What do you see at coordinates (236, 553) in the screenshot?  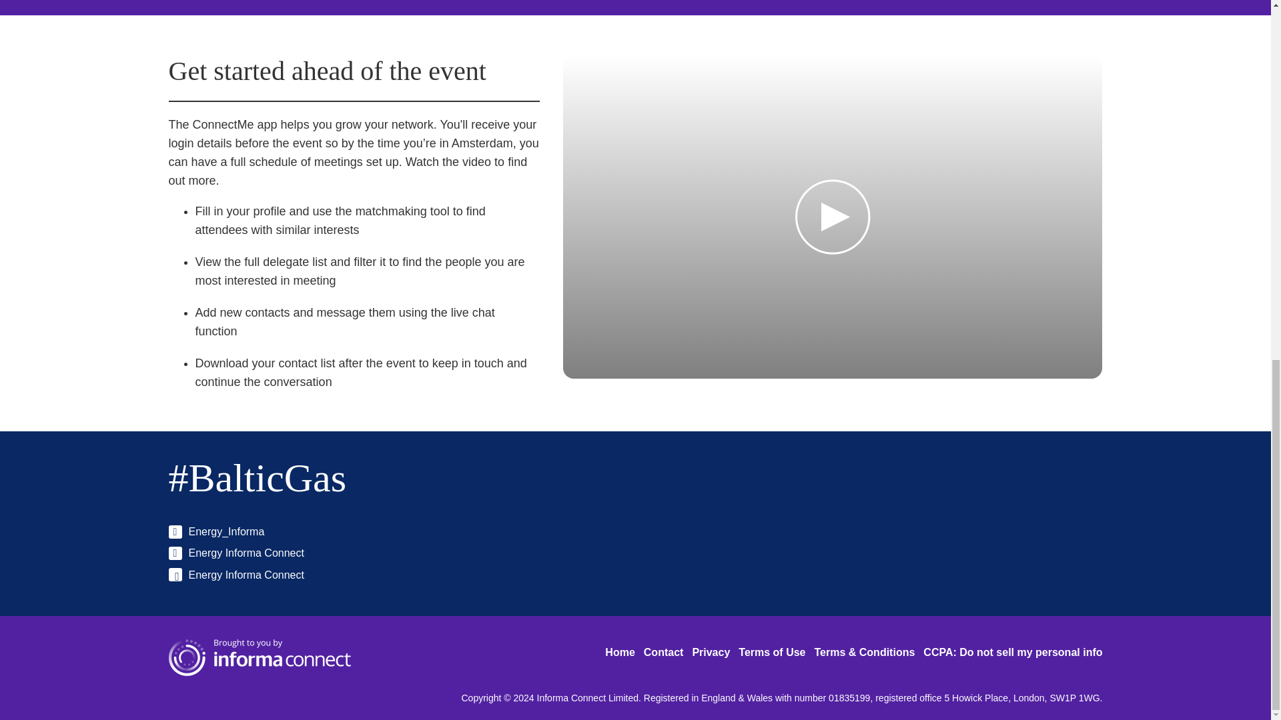 I see `Energy Informa Connect` at bounding box center [236, 553].